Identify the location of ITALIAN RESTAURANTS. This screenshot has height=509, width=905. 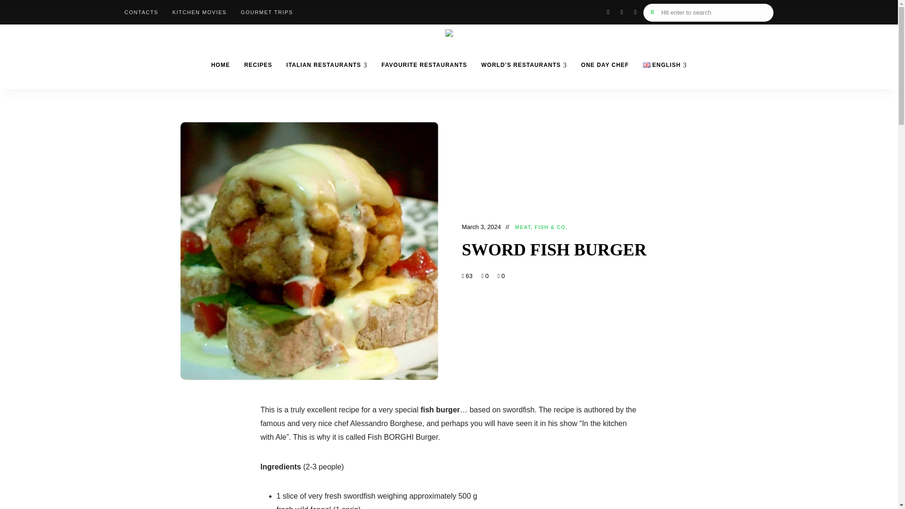
(327, 65).